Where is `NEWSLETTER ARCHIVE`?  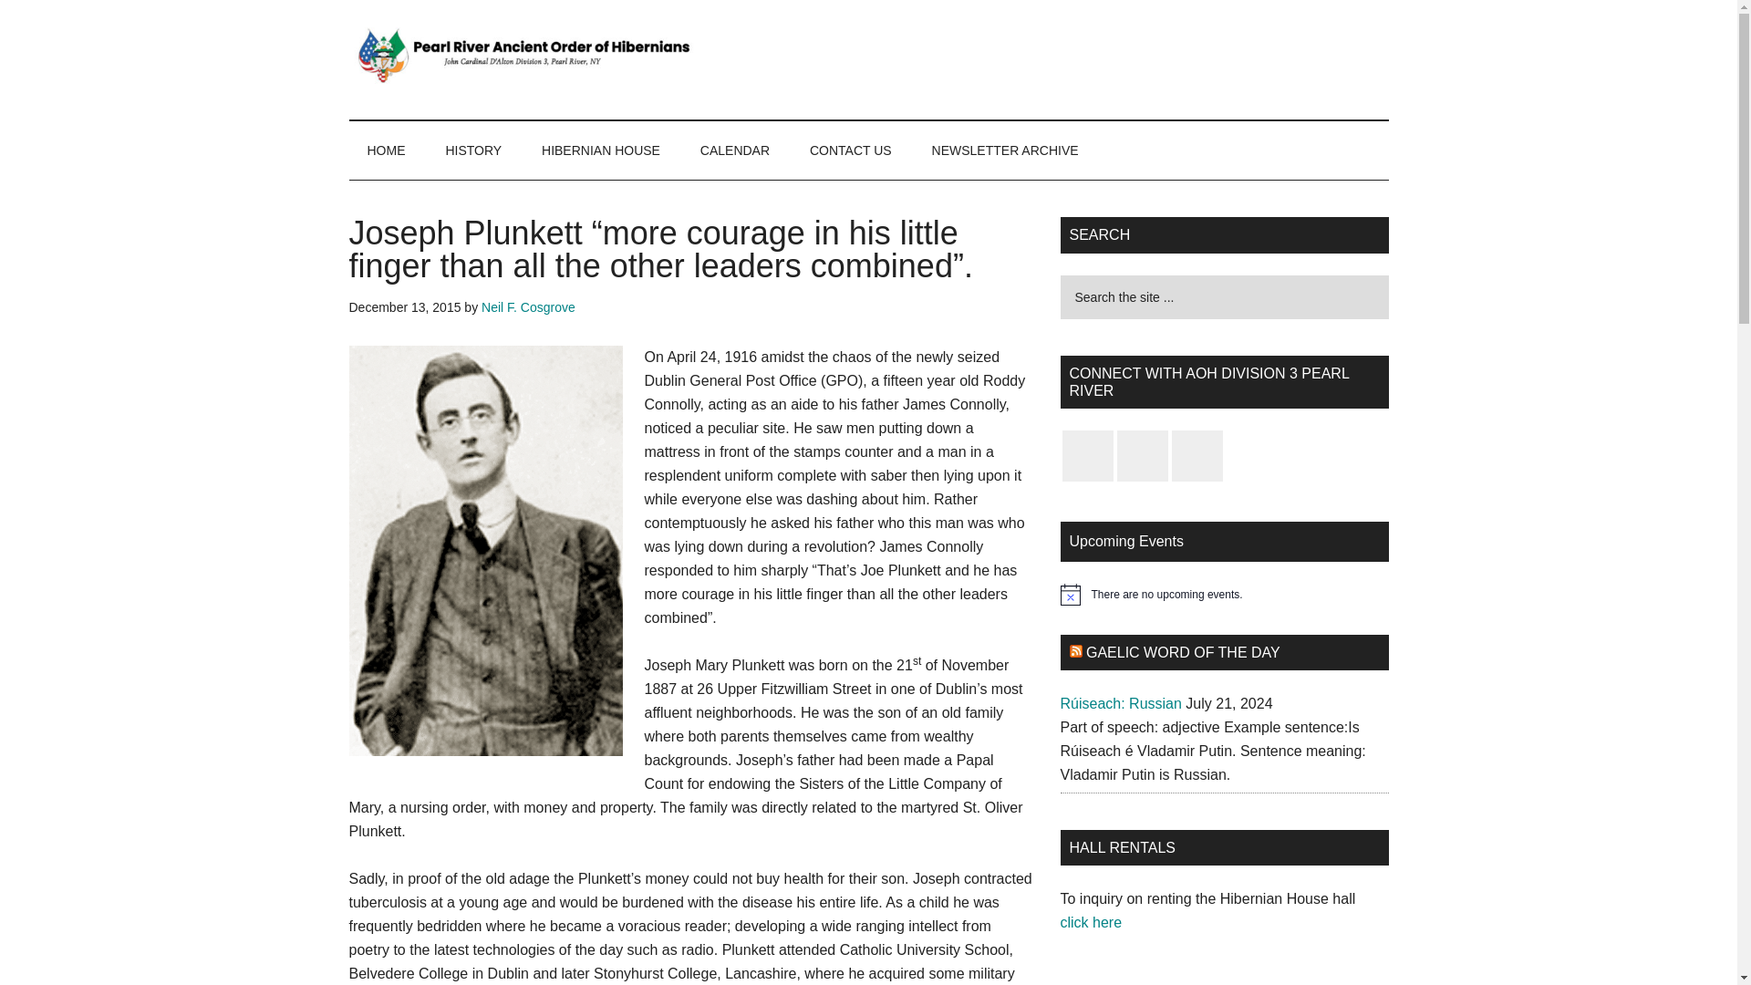
NEWSLETTER ARCHIVE is located at coordinates (1005, 150).